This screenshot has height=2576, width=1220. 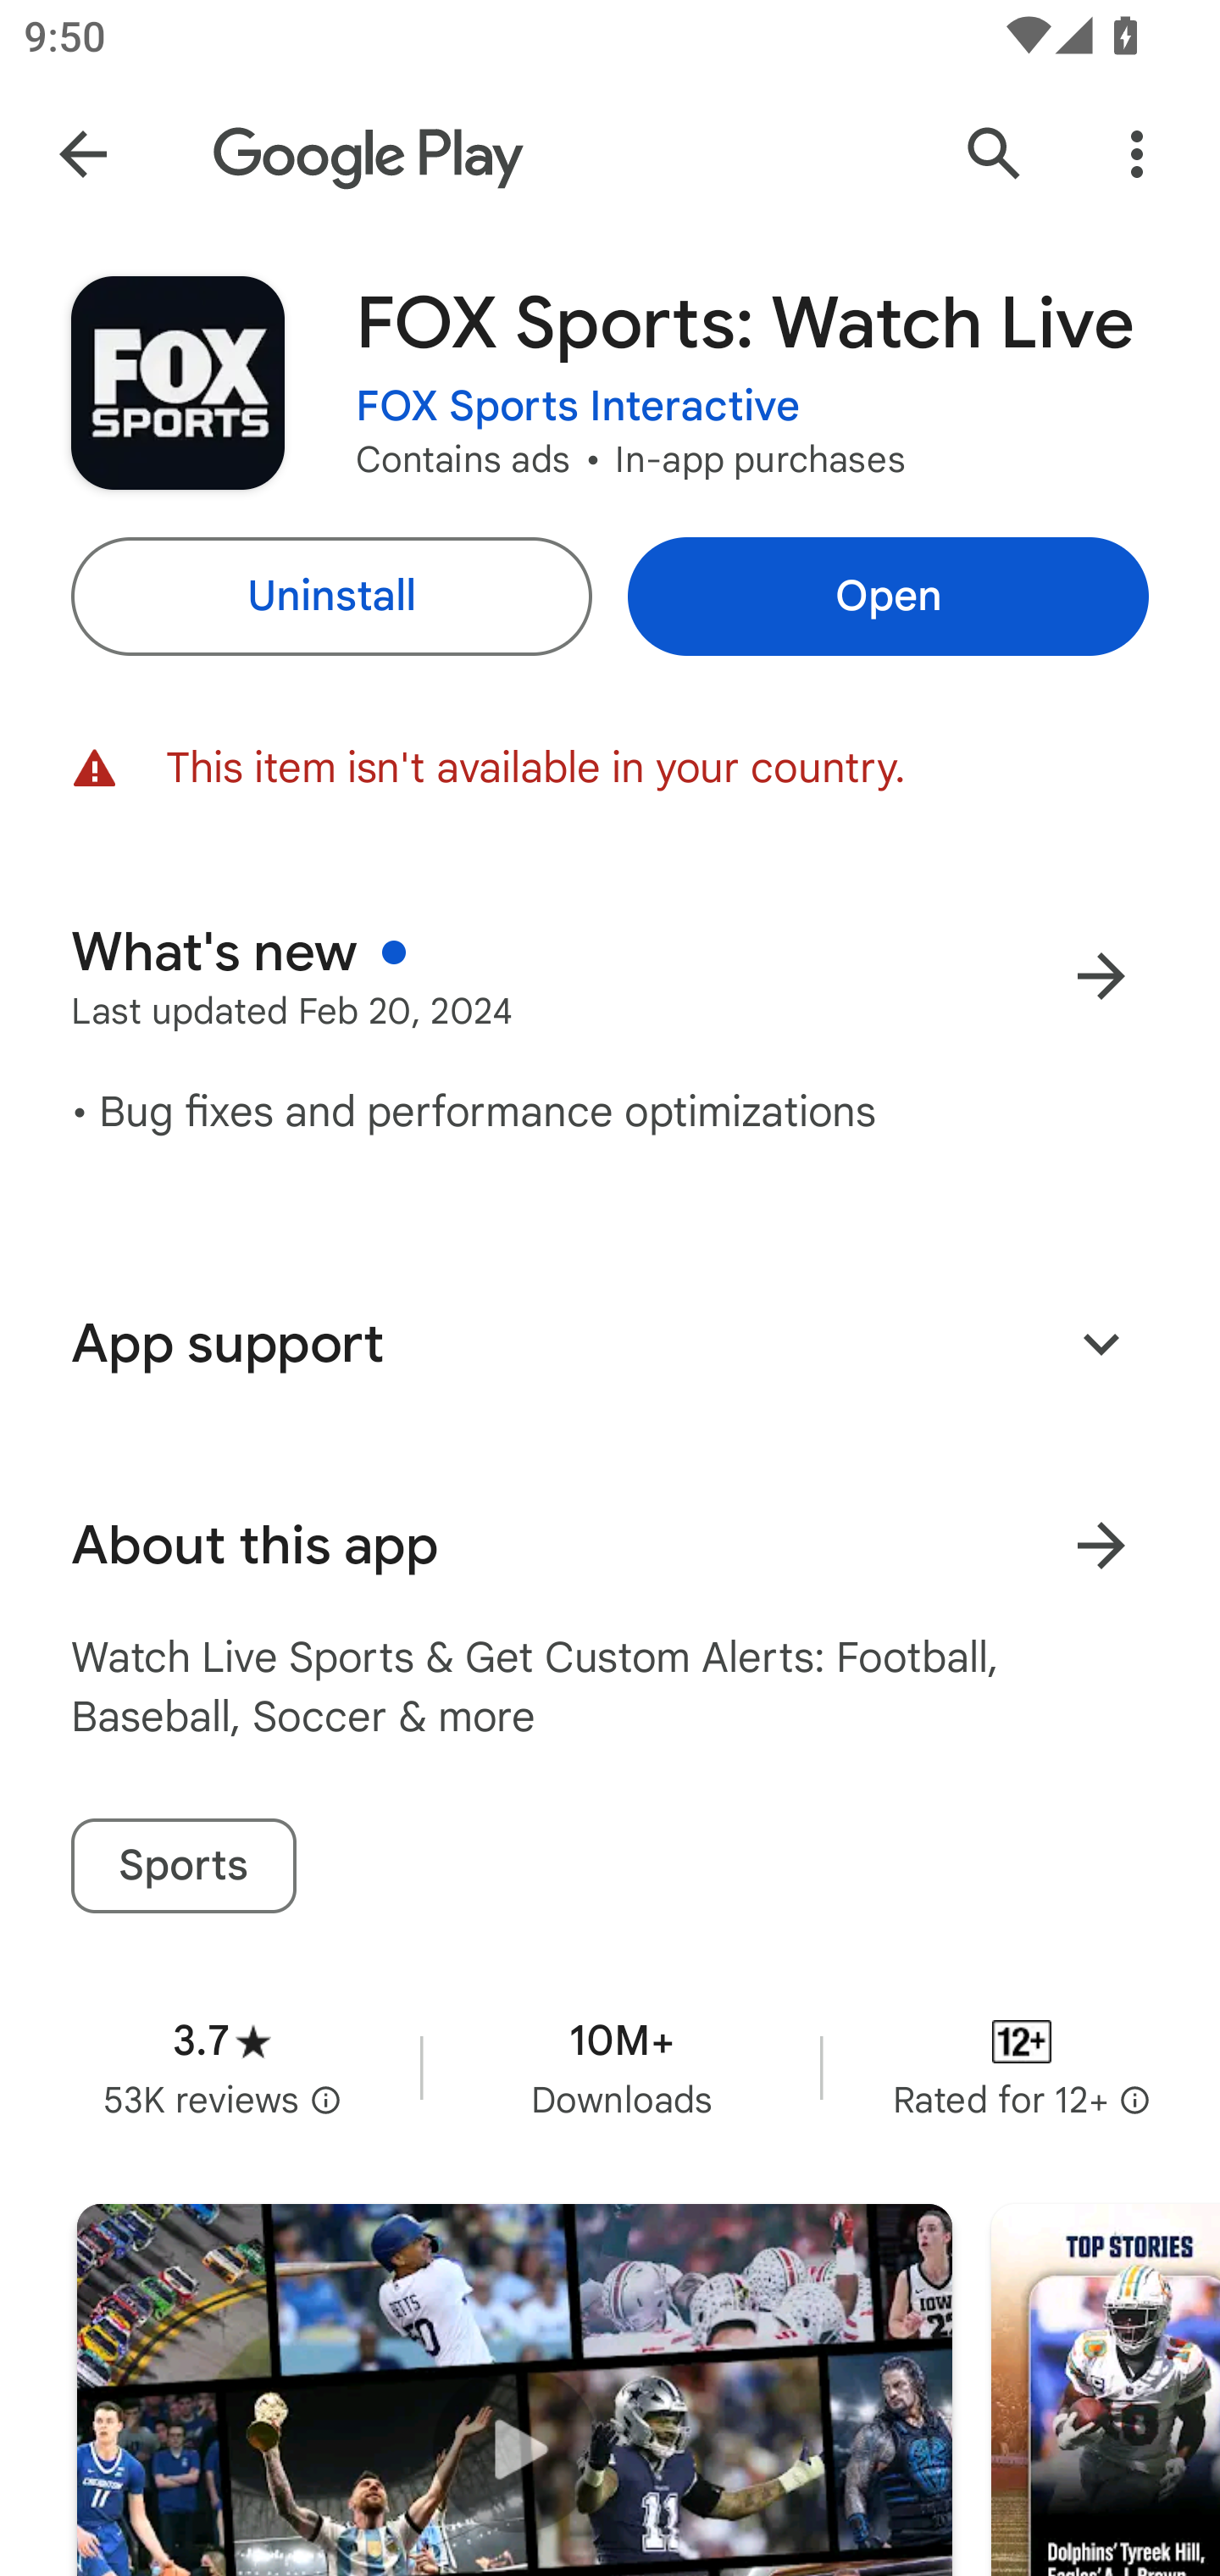 What do you see at coordinates (610, 1343) in the screenshot?
I see `App support Expand` at bounding box center [610, 1343].